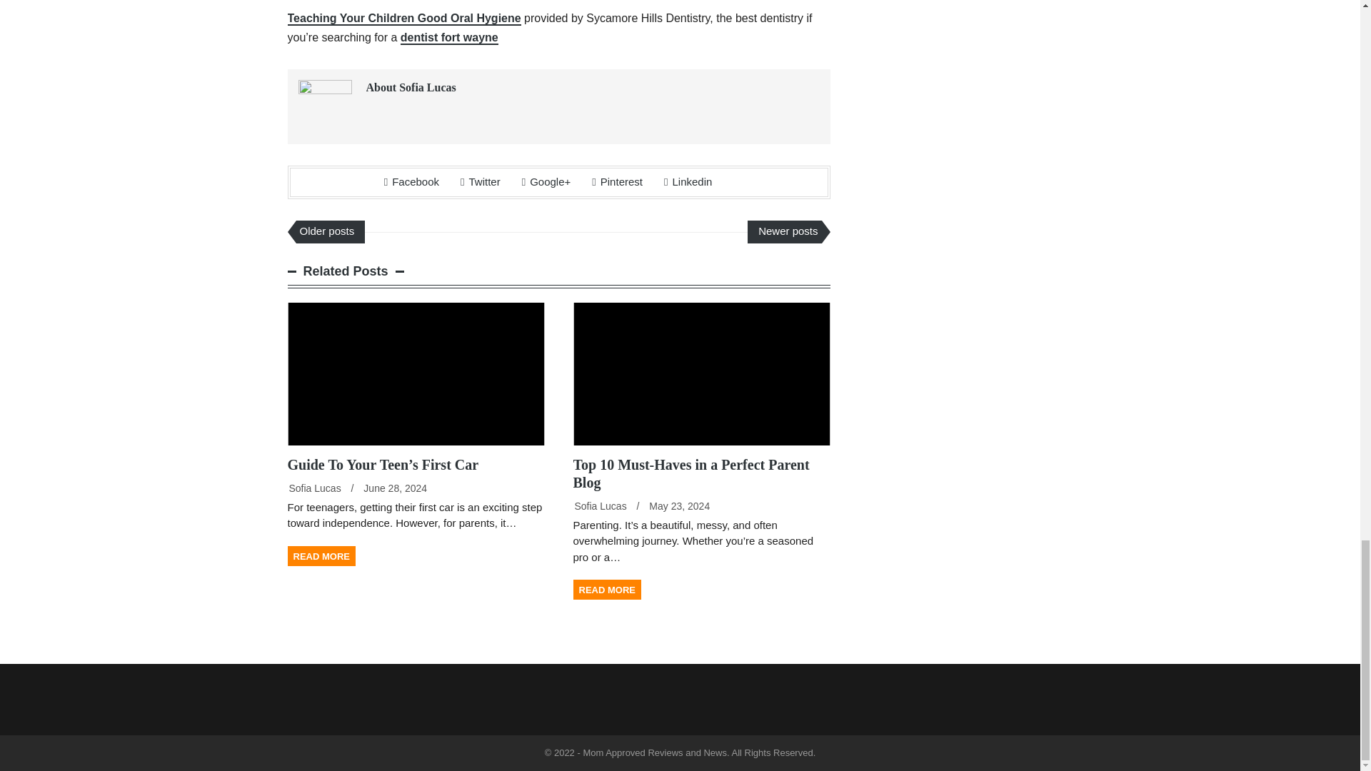 This screenshot has width=1371, height=771. Describe the element at coordinates (314, 488) in the screenshot. I see `Posts by Sofia Lucas` at that location.